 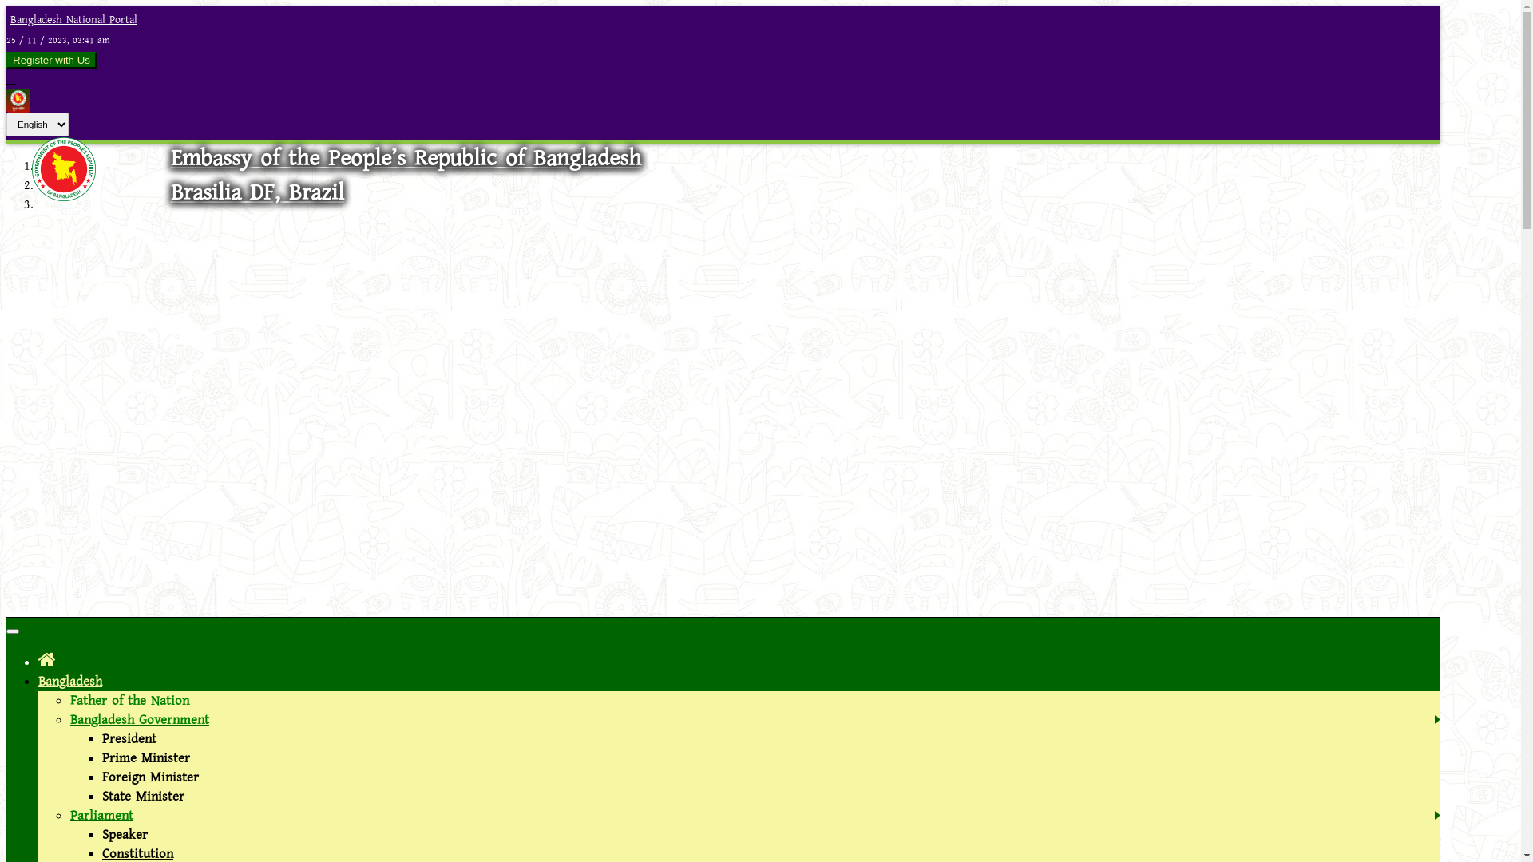 I want to click on Prime Minister, so click(x=146, y=758).